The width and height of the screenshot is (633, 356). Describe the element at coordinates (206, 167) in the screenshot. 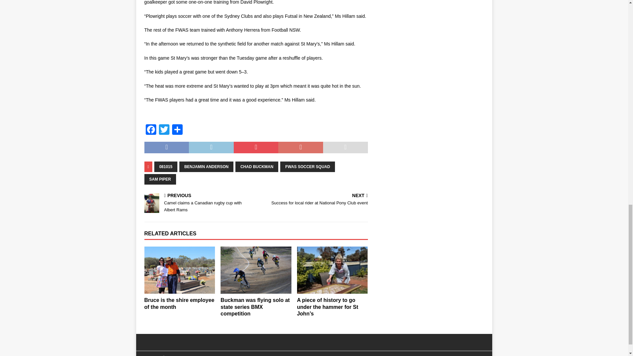

I see `BENJAMIN ANDERSON` at that location.